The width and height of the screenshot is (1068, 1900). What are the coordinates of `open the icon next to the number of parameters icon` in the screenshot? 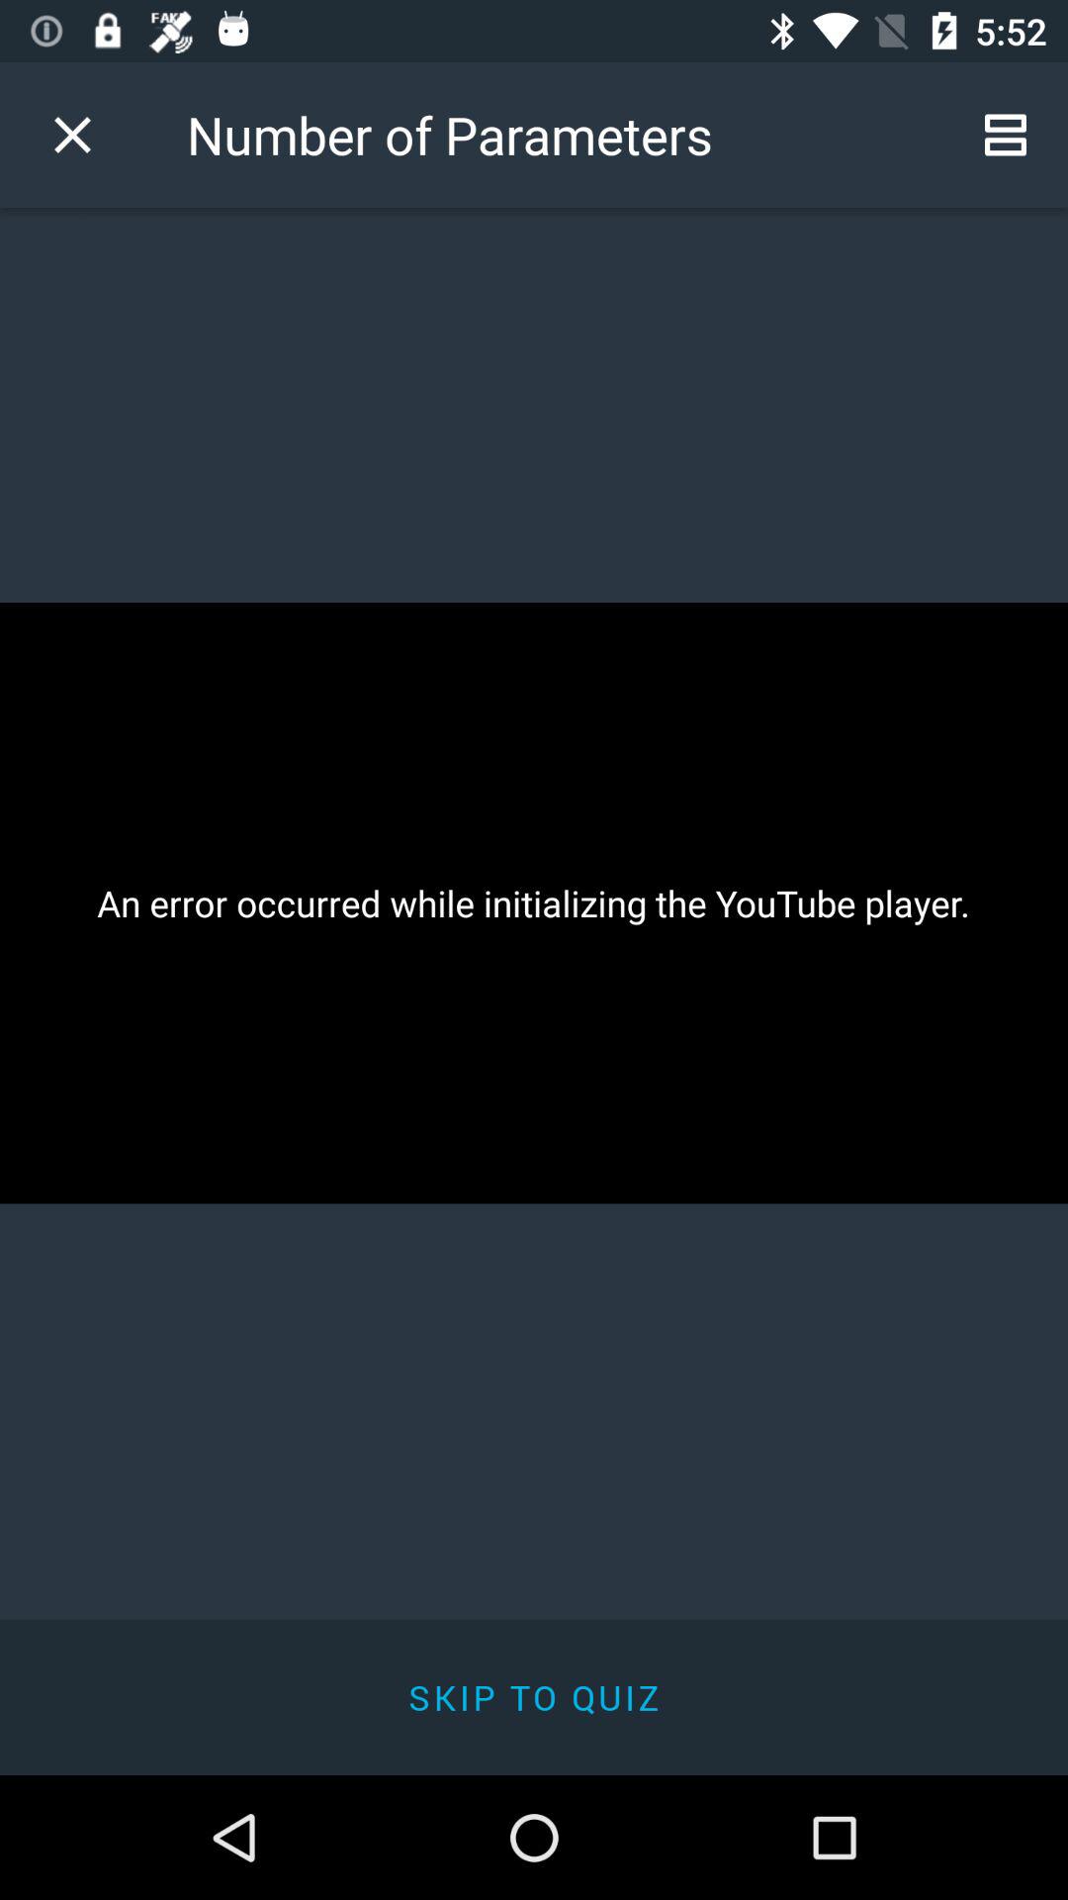 It's located at (1005, 135).